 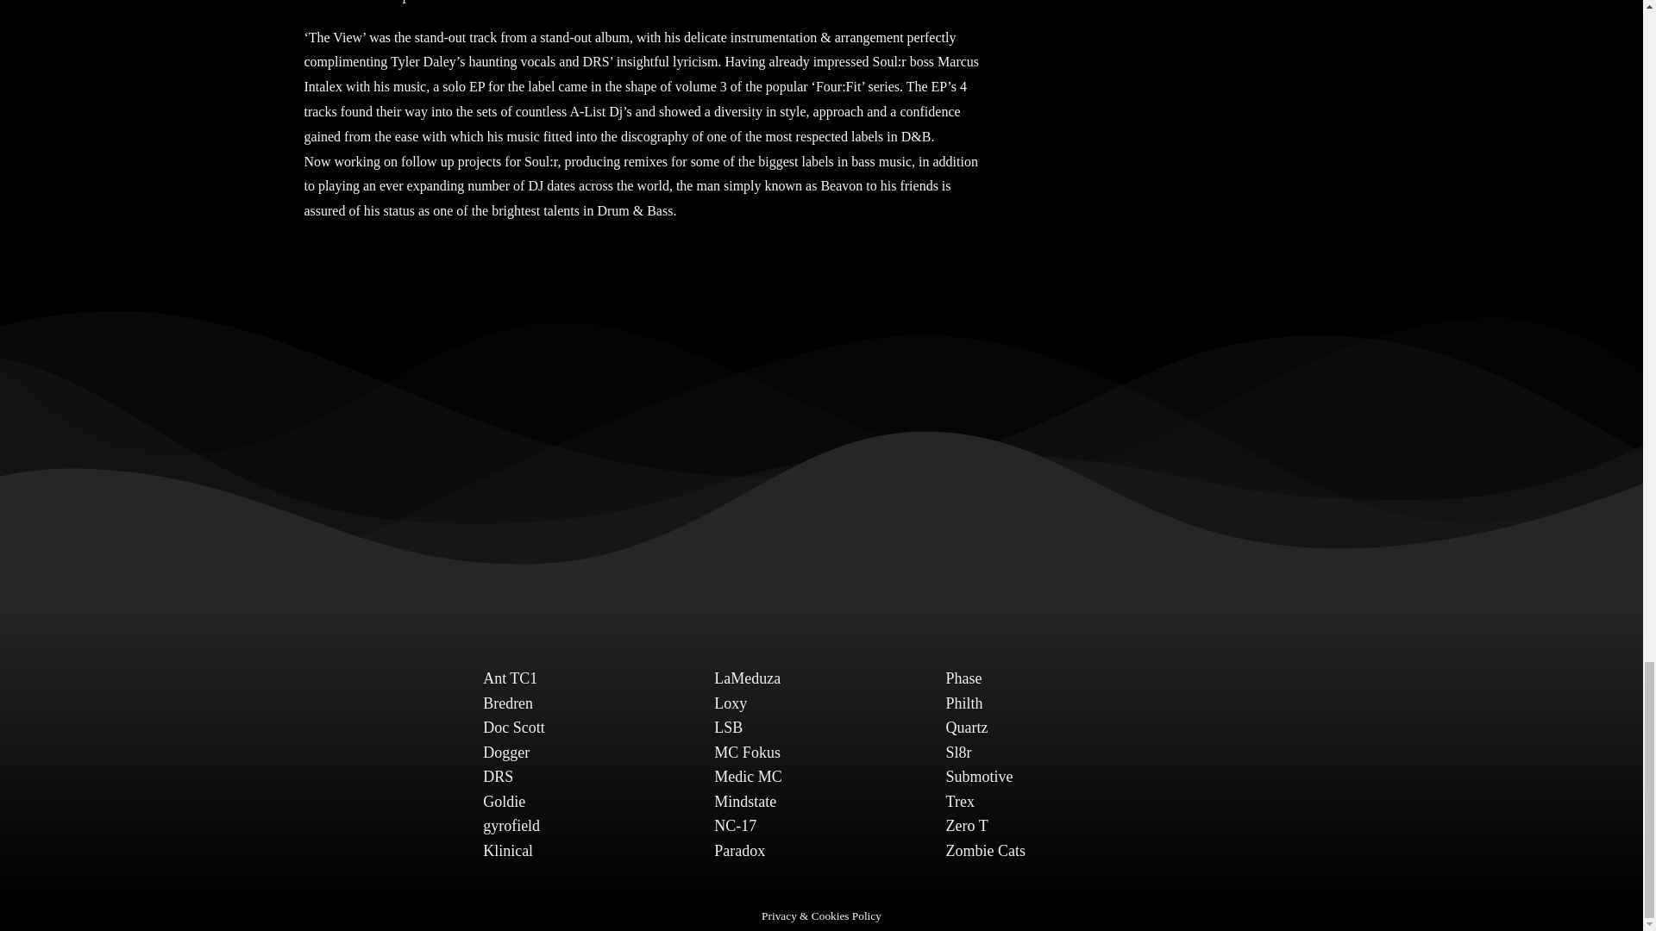 I want to click on Bredren, so click(x=508, y=703).